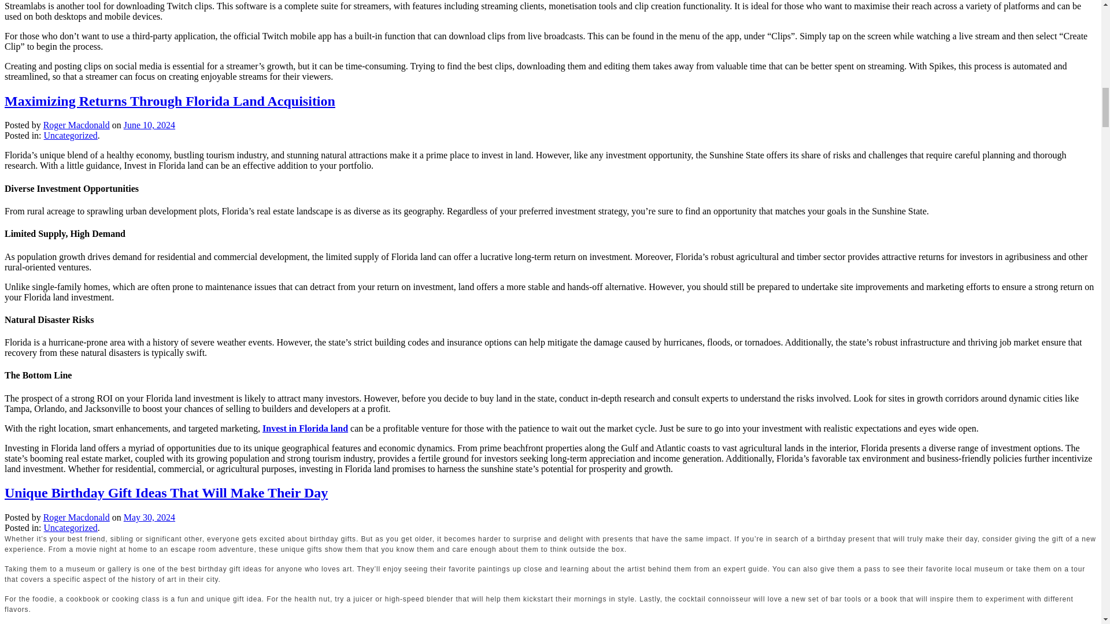 The height and width of the screenshot is (624, 1110). What do you see at coordinates (305, 428) in the screenshot?
I see `Invest in Florida land` at bounding box center [305, 428].